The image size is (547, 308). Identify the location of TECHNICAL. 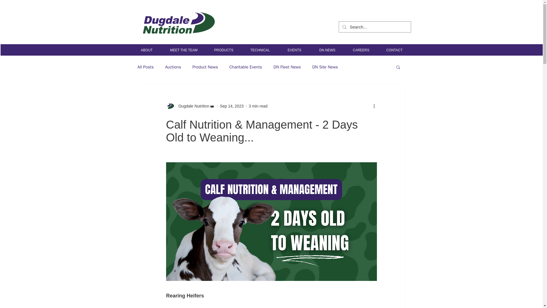
(260, 50).